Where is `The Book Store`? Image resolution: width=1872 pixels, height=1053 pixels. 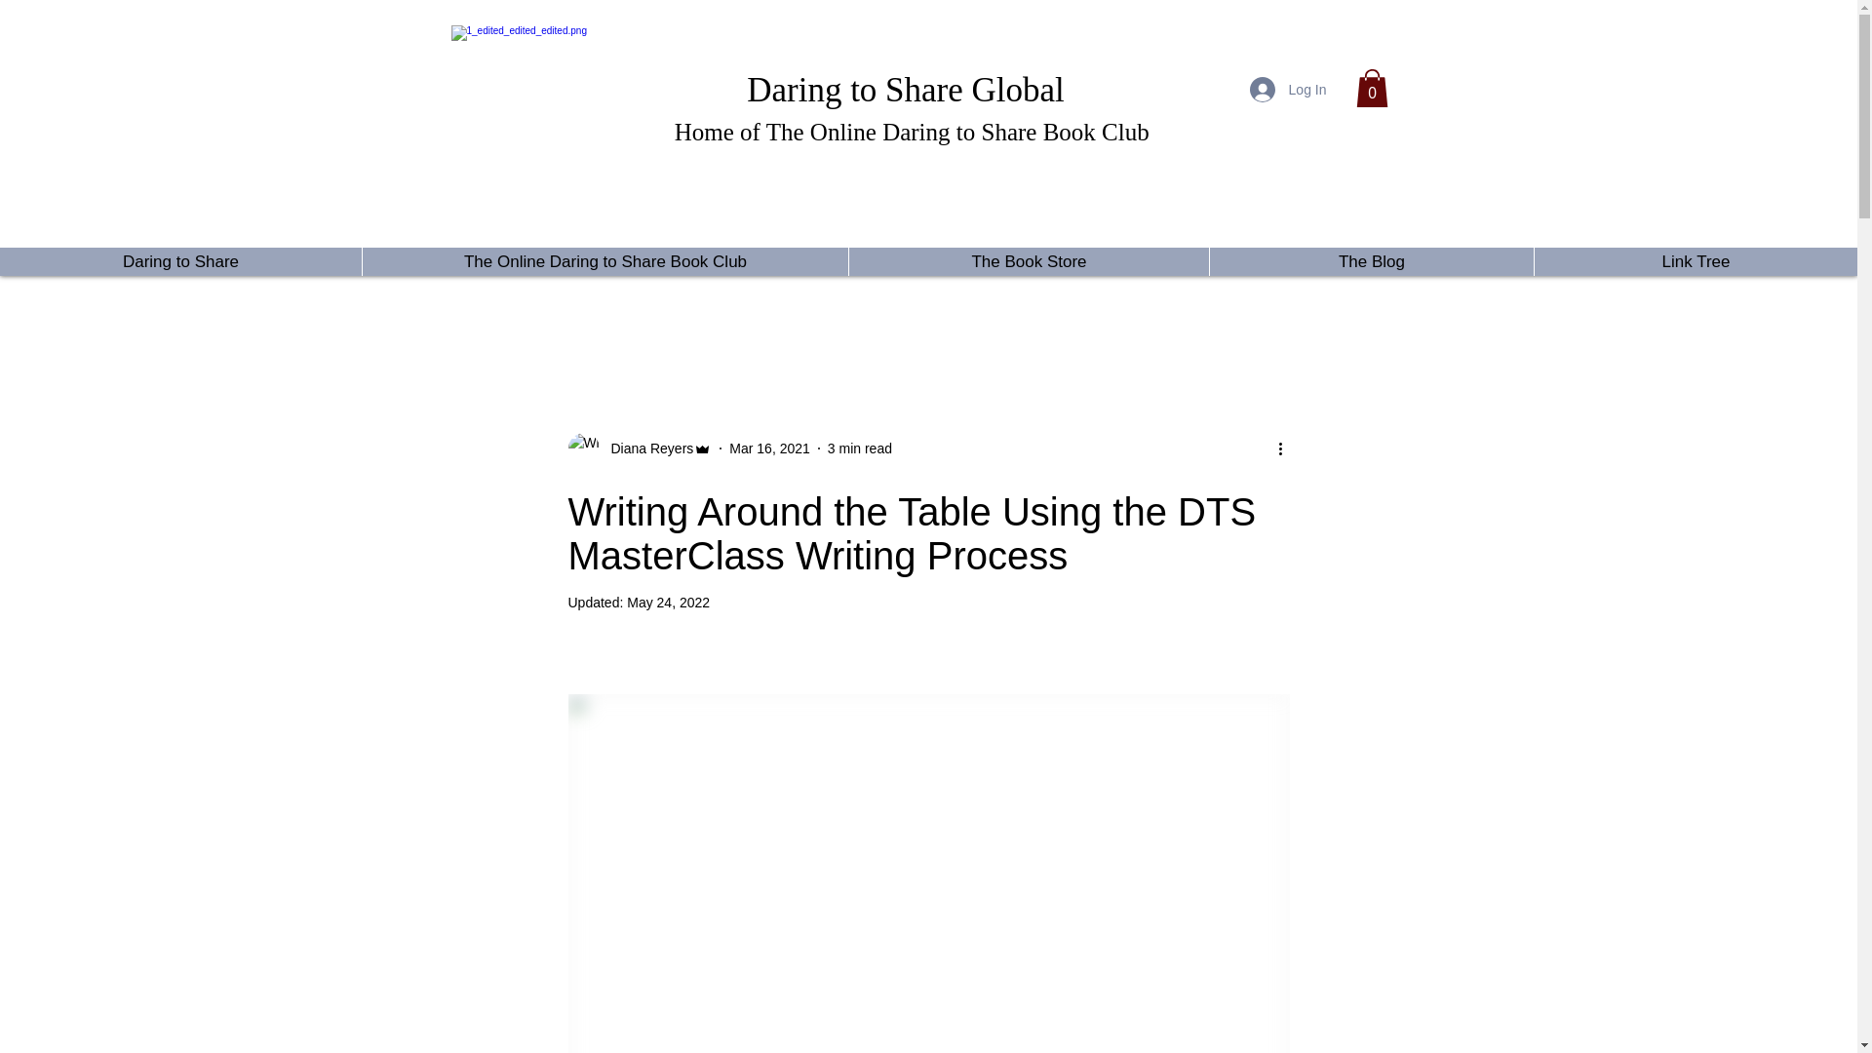 The Book Store is located at coordinates (1028, 261).